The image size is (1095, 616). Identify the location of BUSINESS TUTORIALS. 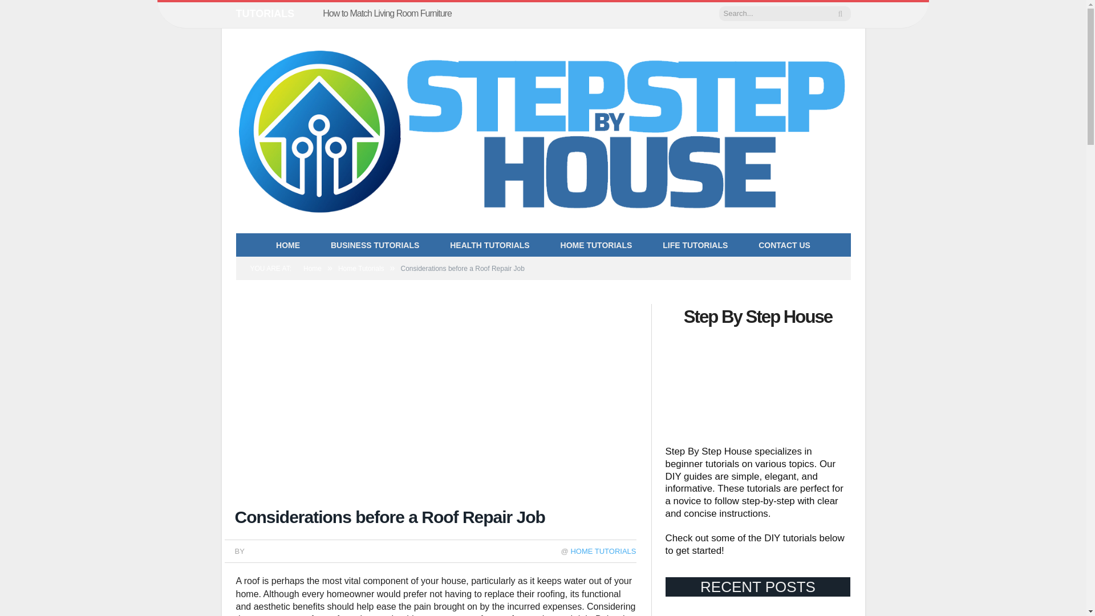
(375, 245).